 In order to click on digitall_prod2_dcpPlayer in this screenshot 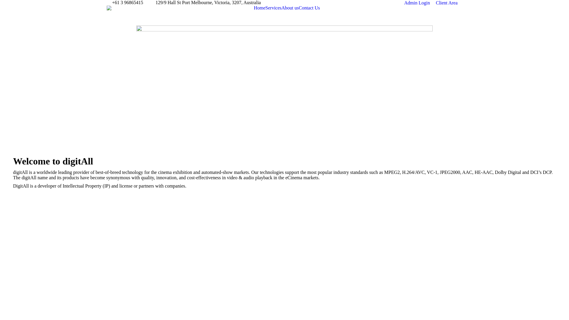, I will do `click(284, 85)`.